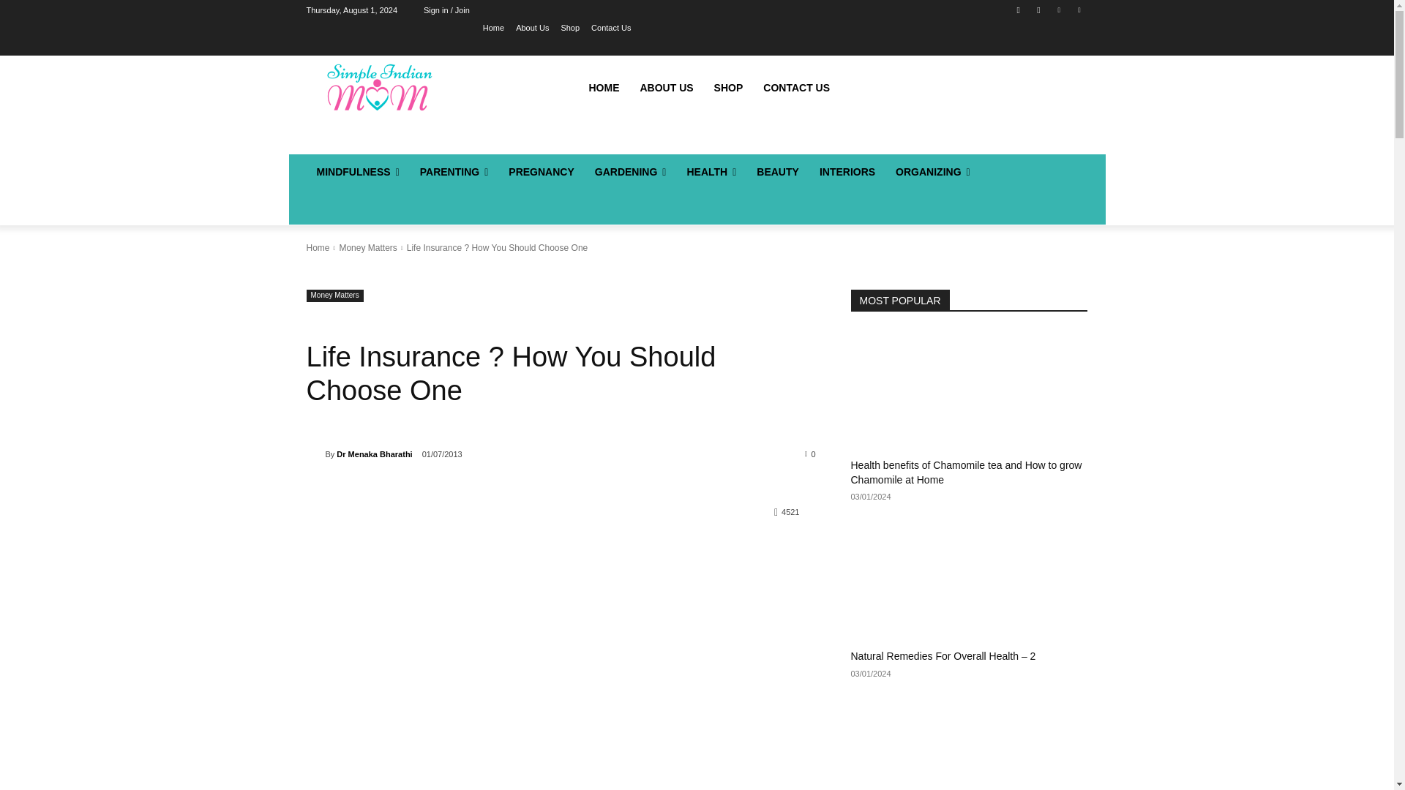 This screenshot has height=790, width=1405. What do you see at coordinates (569, 27) in the screenshot?
I see `Shop` at bounding box center [569, 27].